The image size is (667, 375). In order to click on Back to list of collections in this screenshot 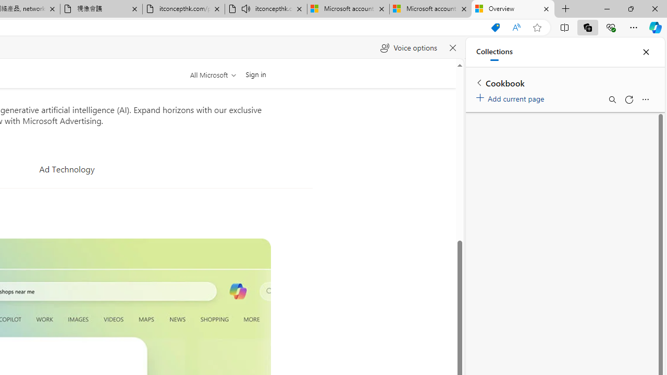, I will do `click(479, 82)`.